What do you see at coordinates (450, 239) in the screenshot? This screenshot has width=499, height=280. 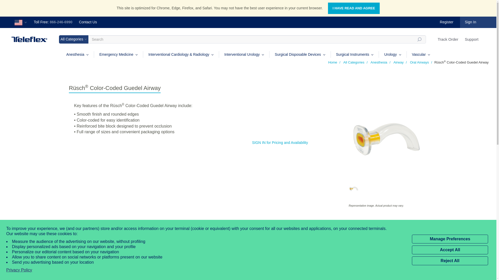 I see `Manage Preferences` at bounding box center [450, 239].